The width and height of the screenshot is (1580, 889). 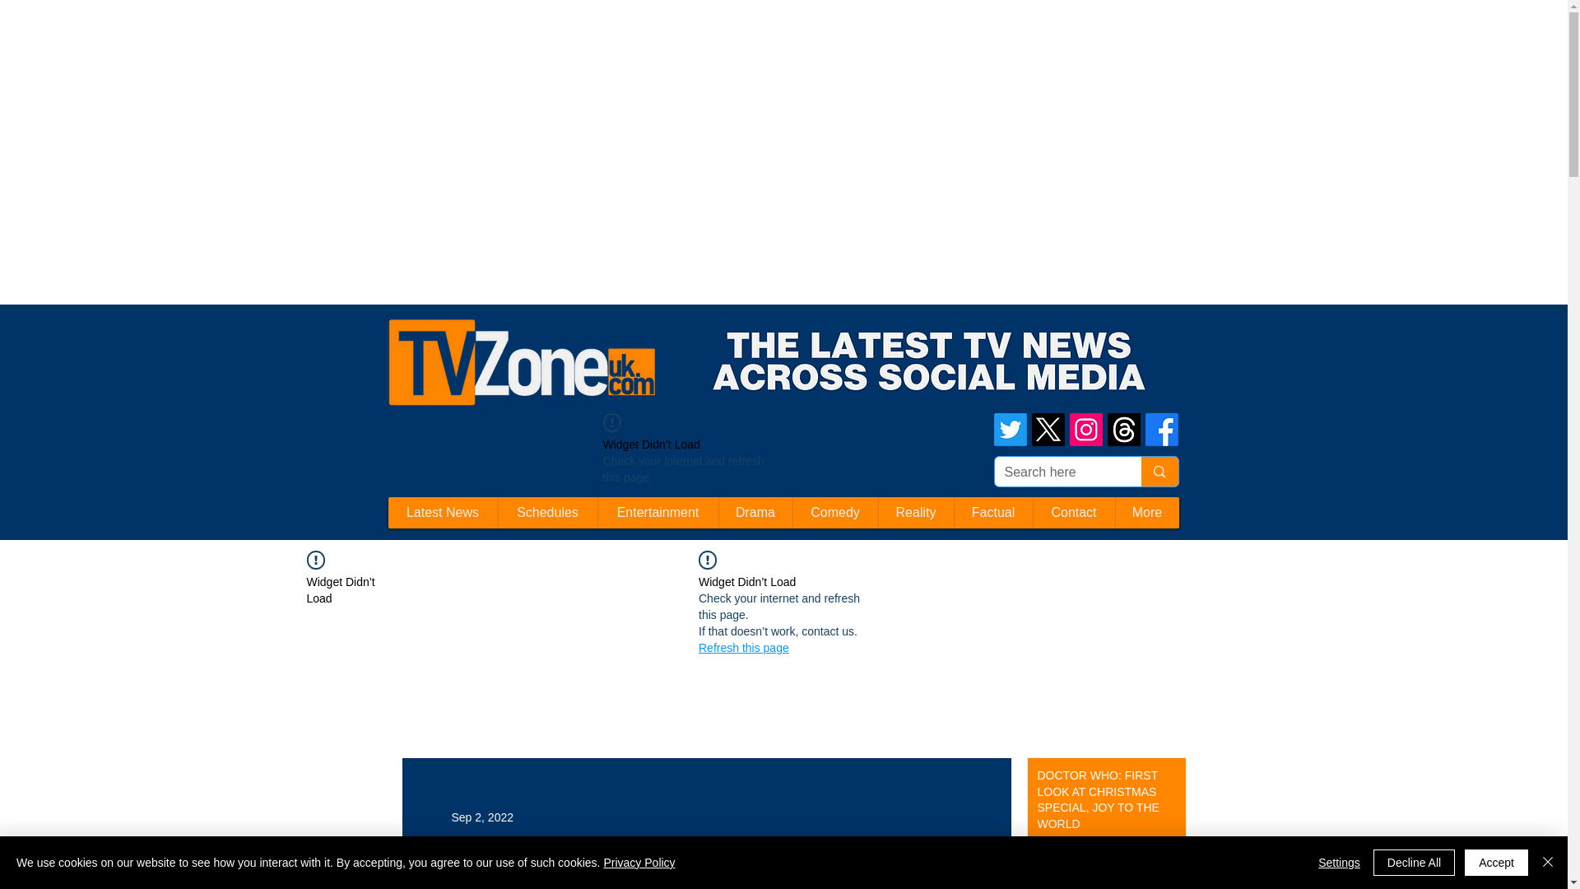 I want to click on Sep 2, 2022, so click(x=482, y=817).